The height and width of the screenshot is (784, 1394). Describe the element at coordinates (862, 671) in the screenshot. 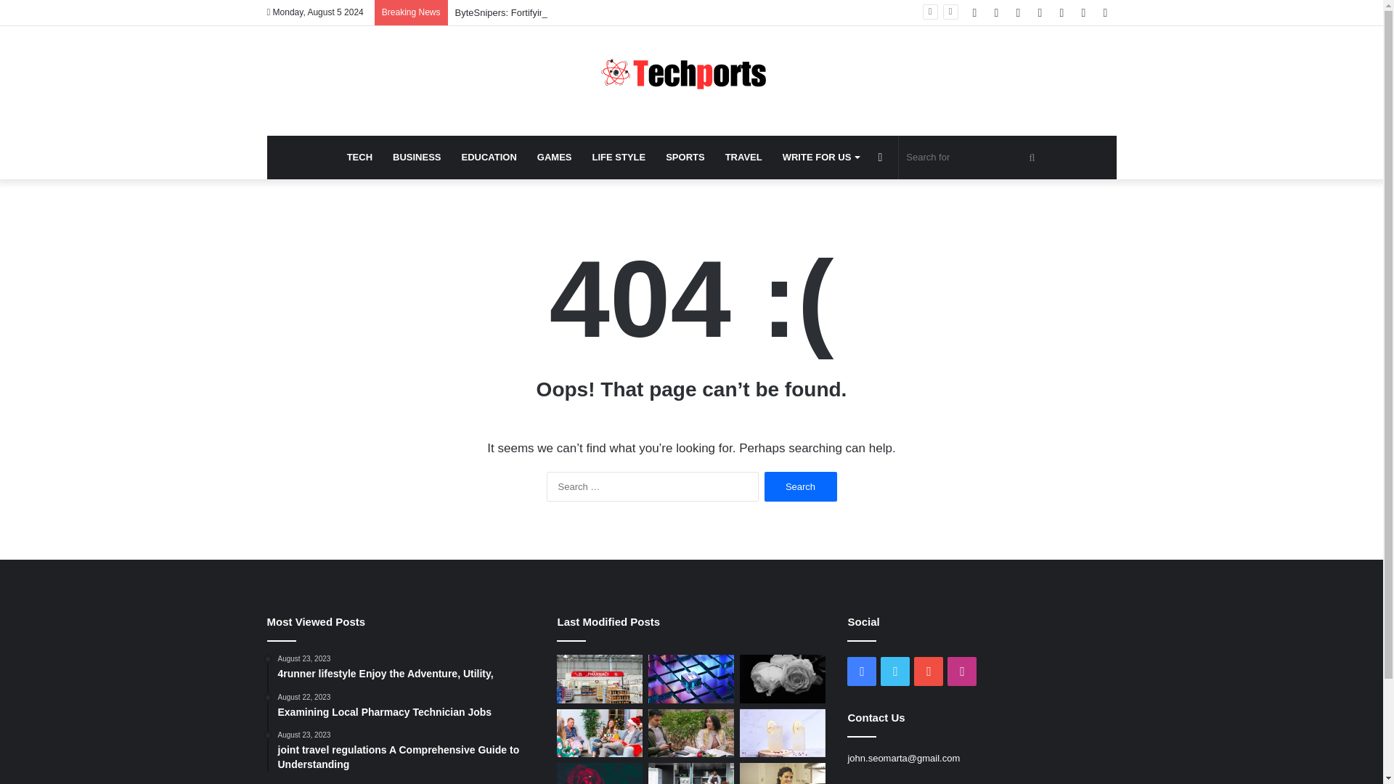

I see `TECH` at that location.